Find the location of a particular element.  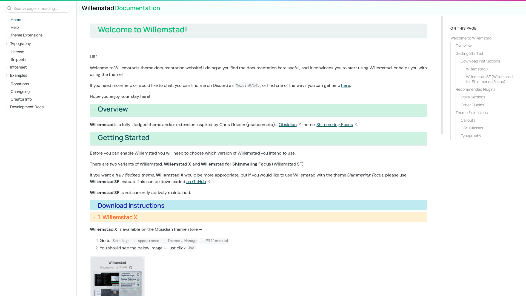

Changelog is located at coordinates (40, 92).